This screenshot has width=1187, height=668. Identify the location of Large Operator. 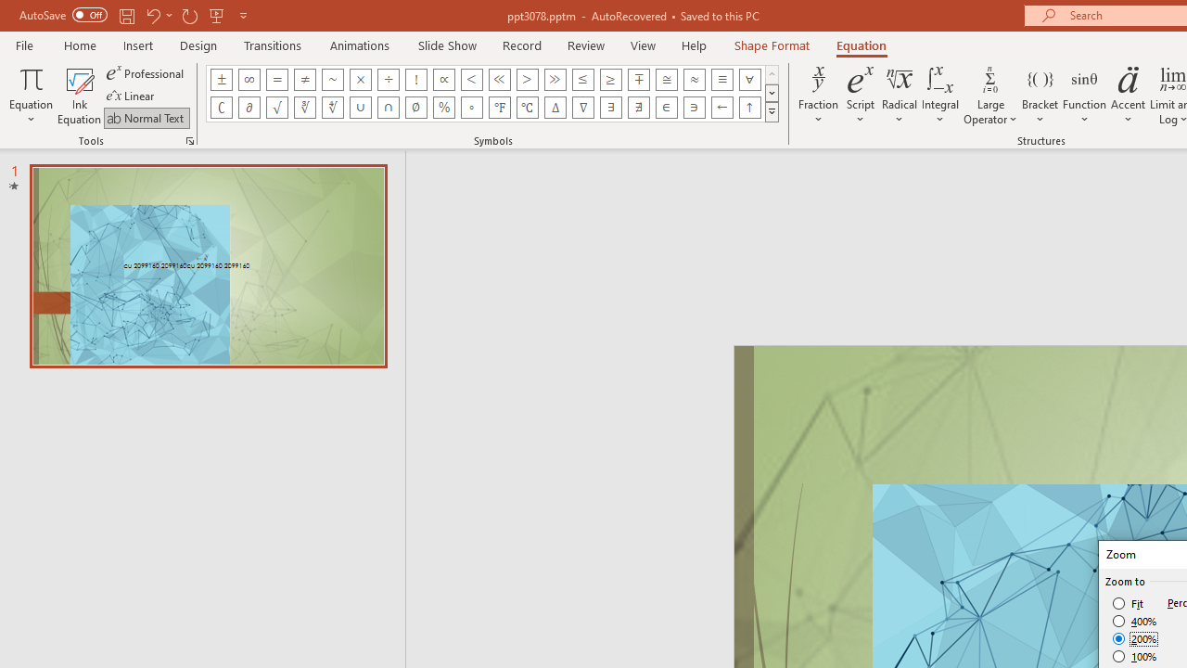
(990, 95).